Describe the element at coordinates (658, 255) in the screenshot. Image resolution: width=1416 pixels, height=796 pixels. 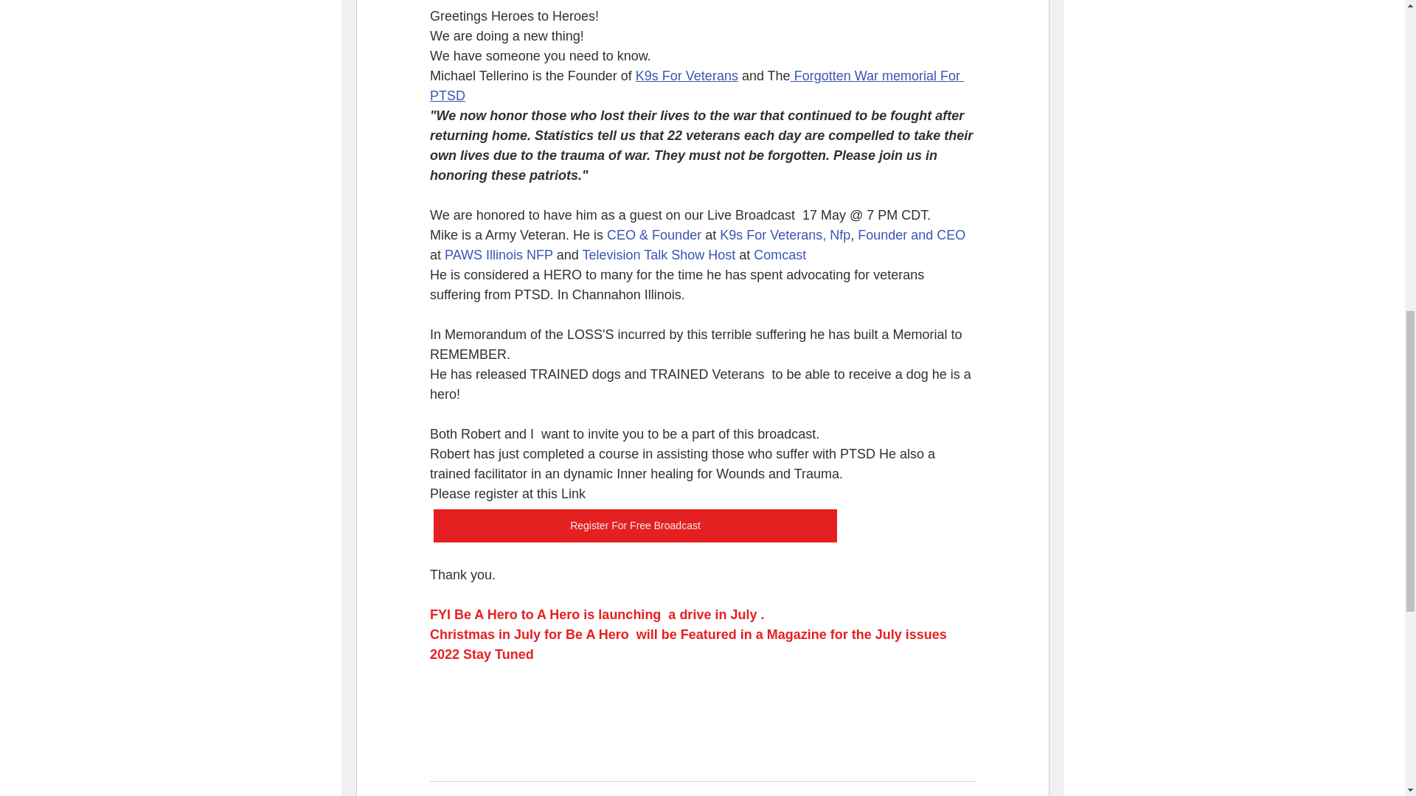
I see `Television Talk Show Host` at that location.